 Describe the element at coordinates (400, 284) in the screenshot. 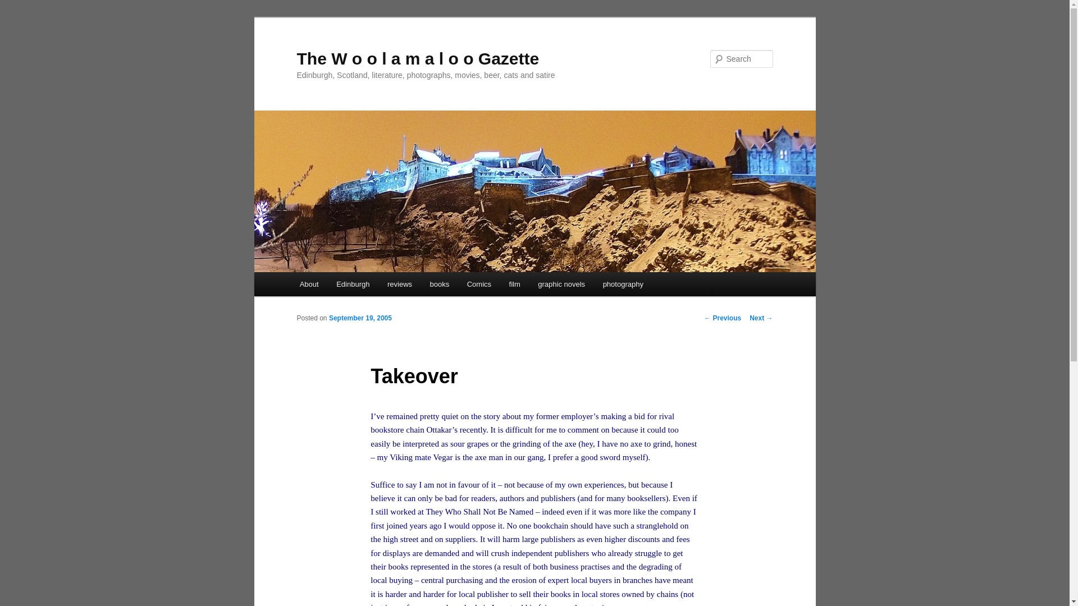

I see `reviews` at that location.